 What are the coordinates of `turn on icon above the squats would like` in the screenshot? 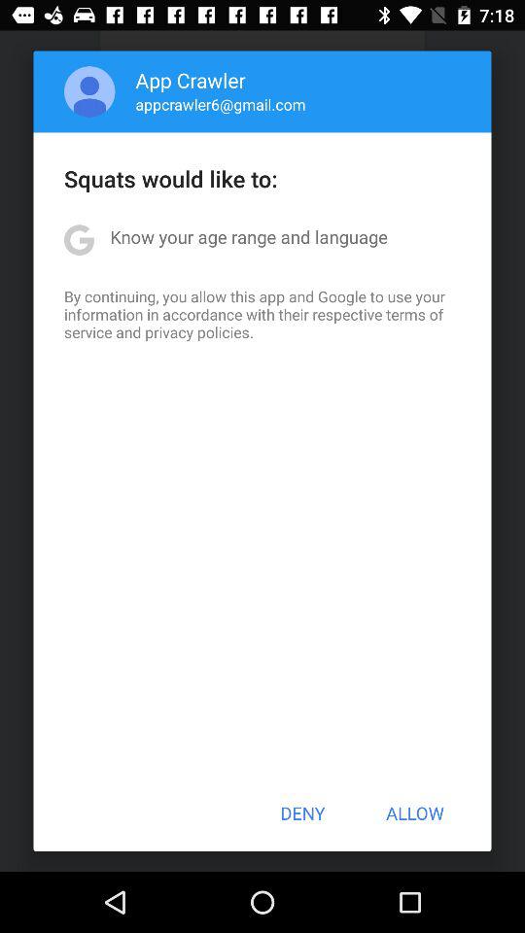 It's located at (89, 91).